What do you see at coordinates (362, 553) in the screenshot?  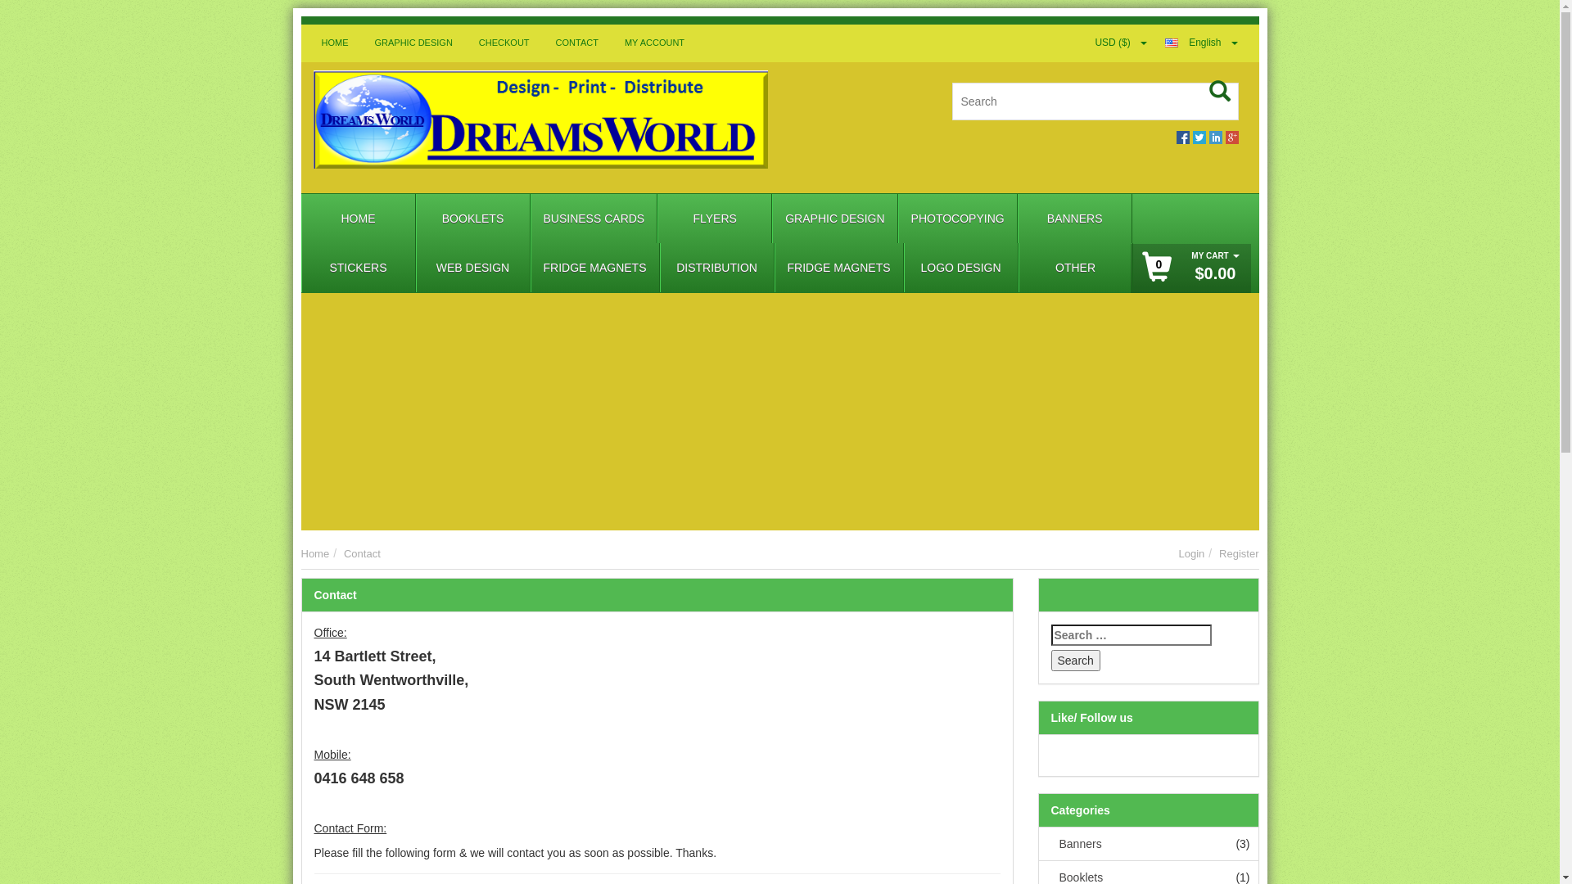 I see `Contact` at bounding box center [362, 553].